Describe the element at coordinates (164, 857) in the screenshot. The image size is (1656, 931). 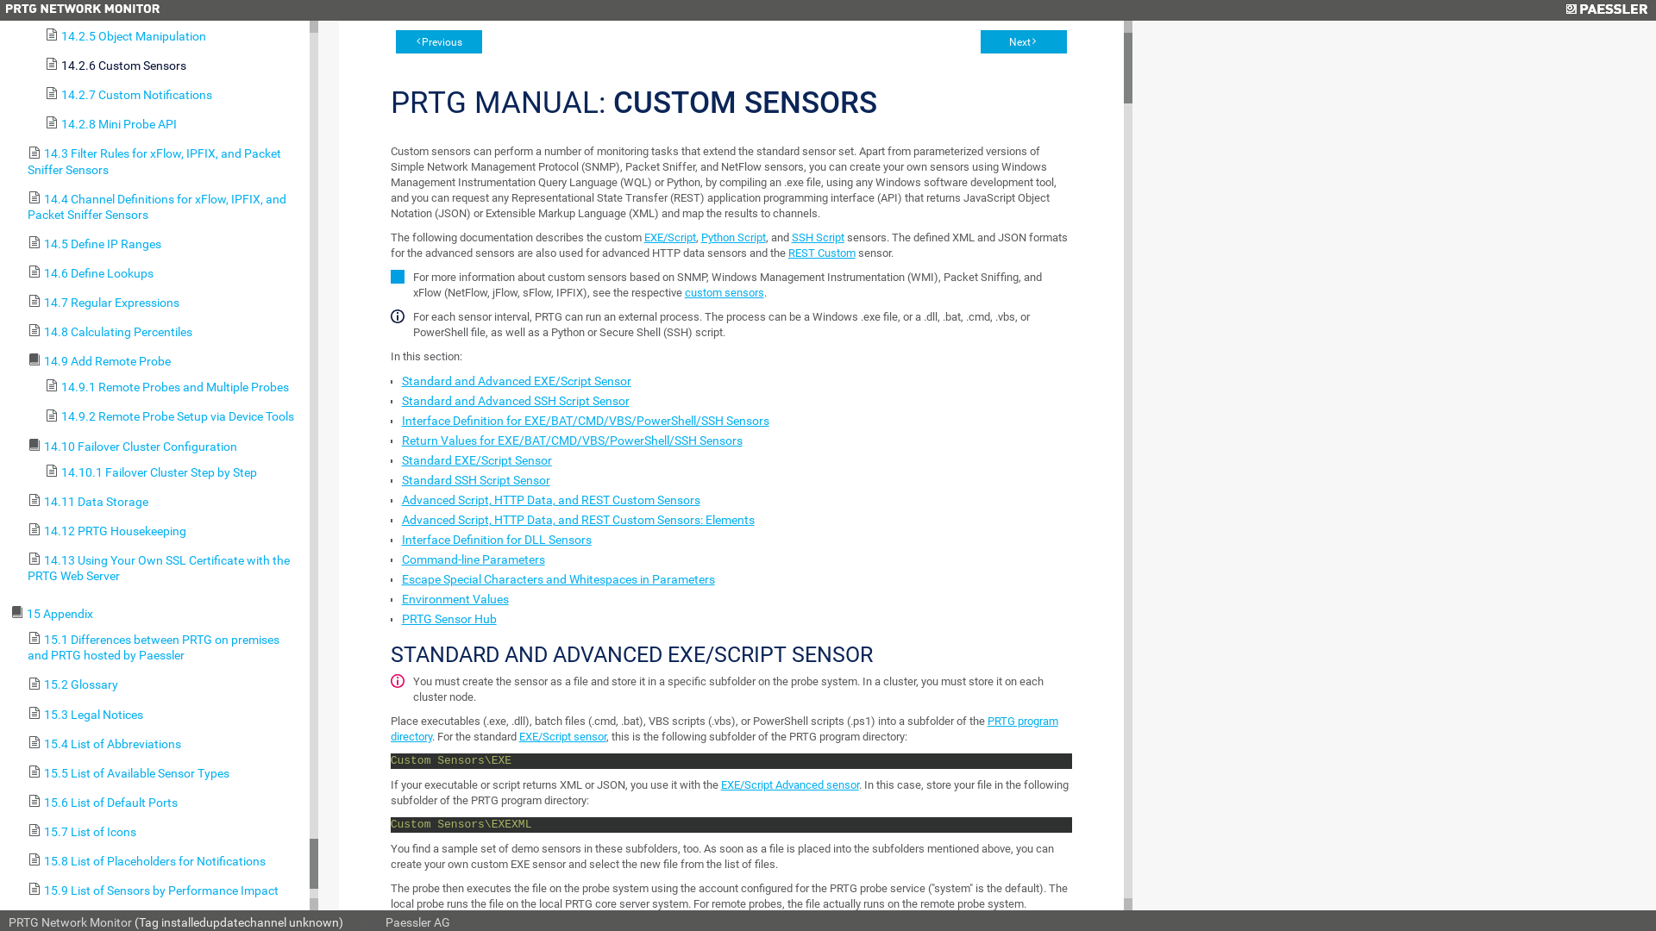
I see `15.8 List of Placeholders for Notifications` at that location.